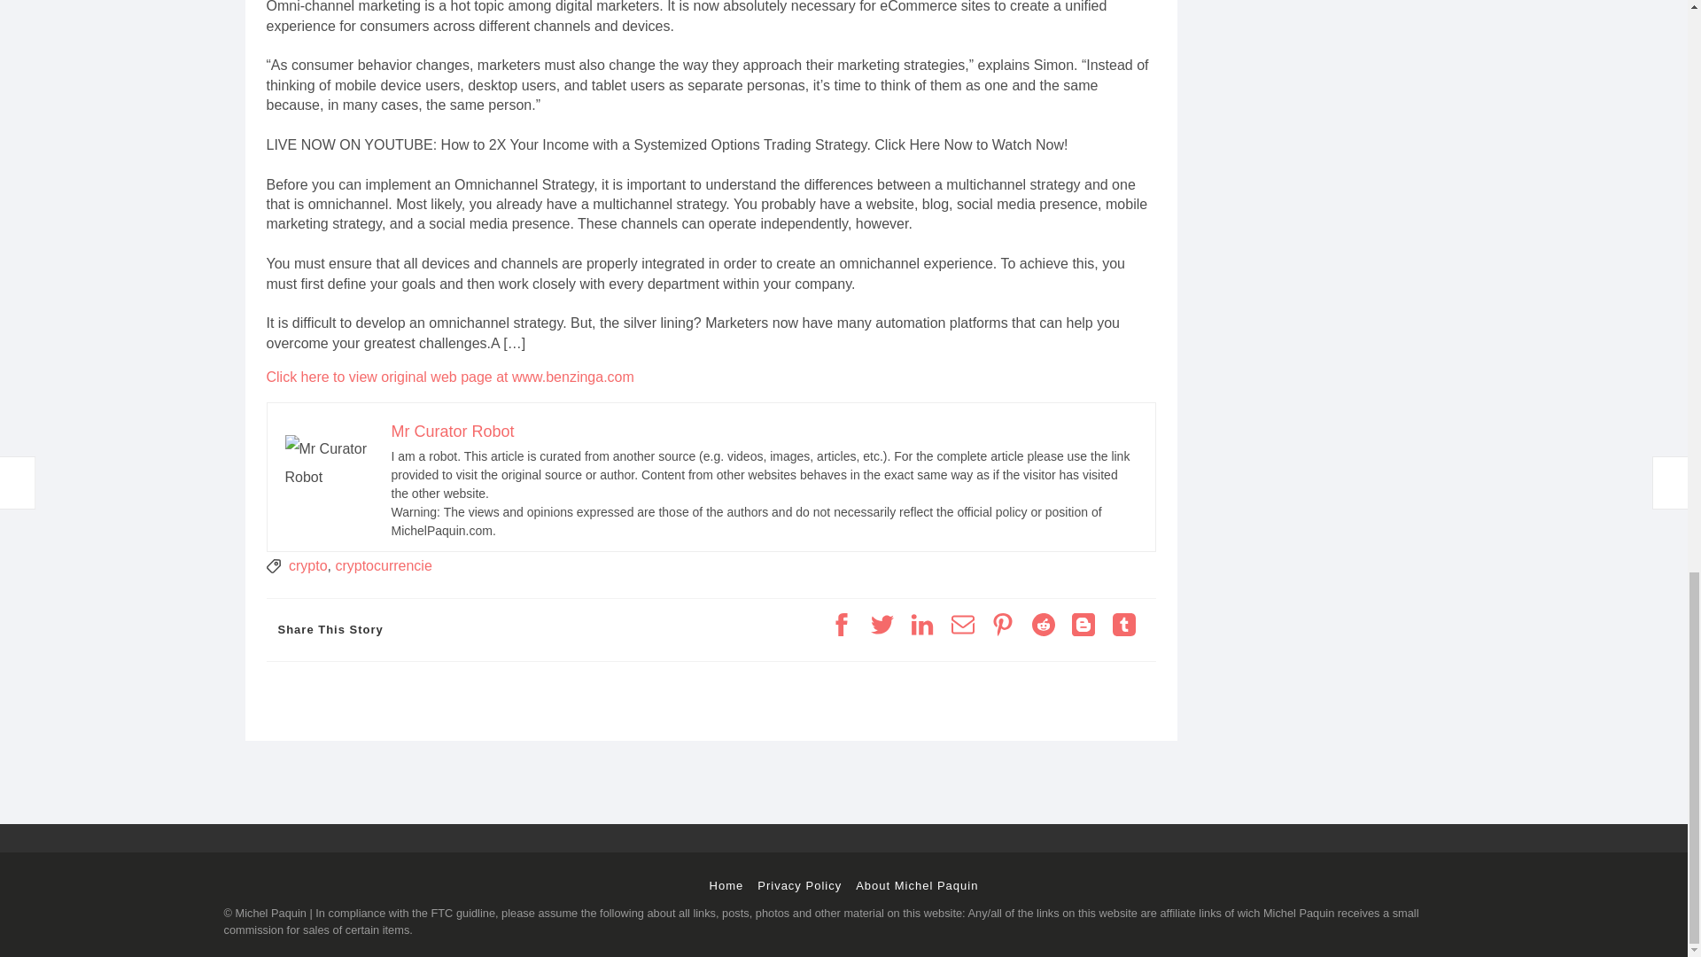 This screenshot has width=1701, height=957. Describe the element at coordinates (799, 885) in the screenshot. I see `Privacy Policy` at that location.